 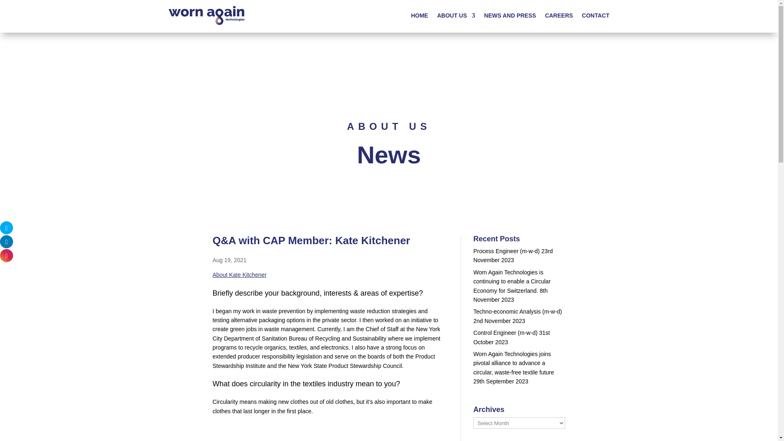 What do you see at coordinates (239, 275) in the screenshot?
I see `About Kate Kitchener` at bounding box center [239, 275].